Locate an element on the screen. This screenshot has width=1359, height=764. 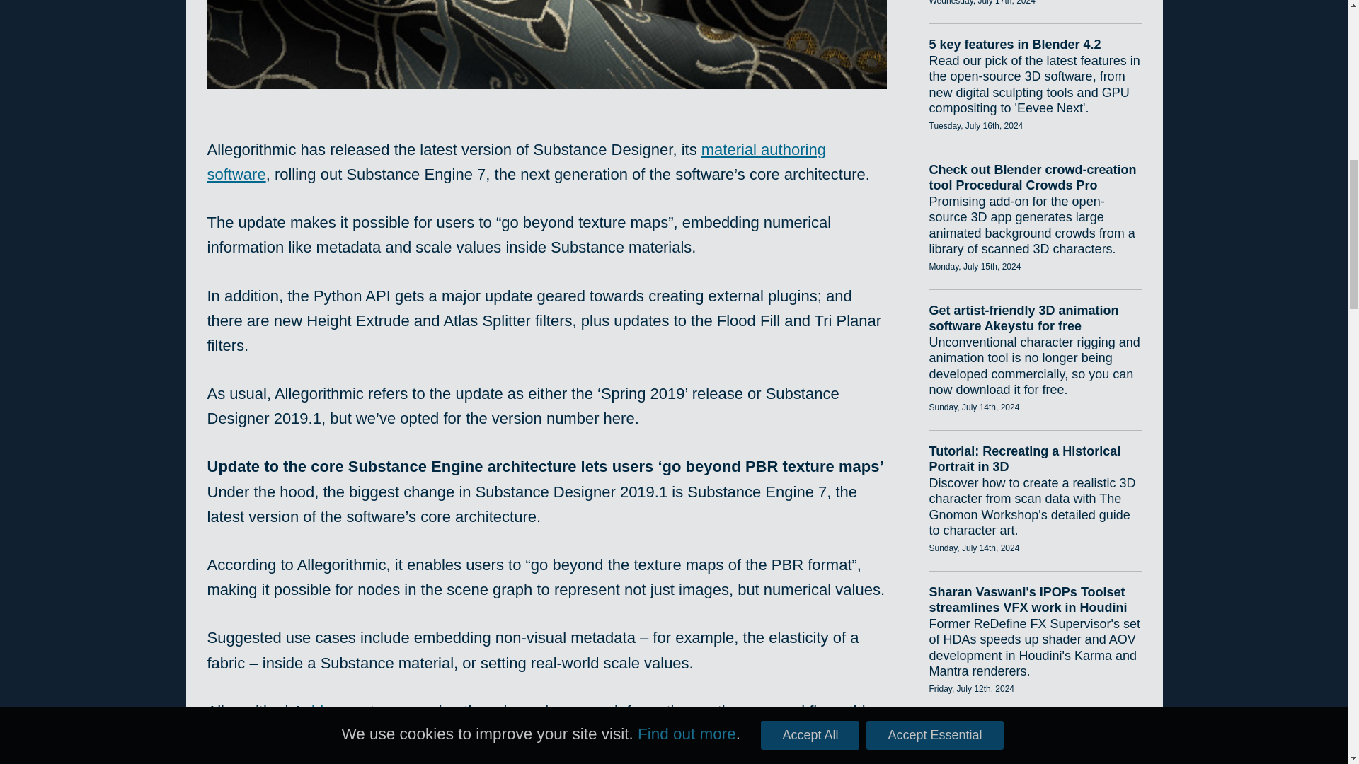
material authoring software is located at coordinates (515, 161).